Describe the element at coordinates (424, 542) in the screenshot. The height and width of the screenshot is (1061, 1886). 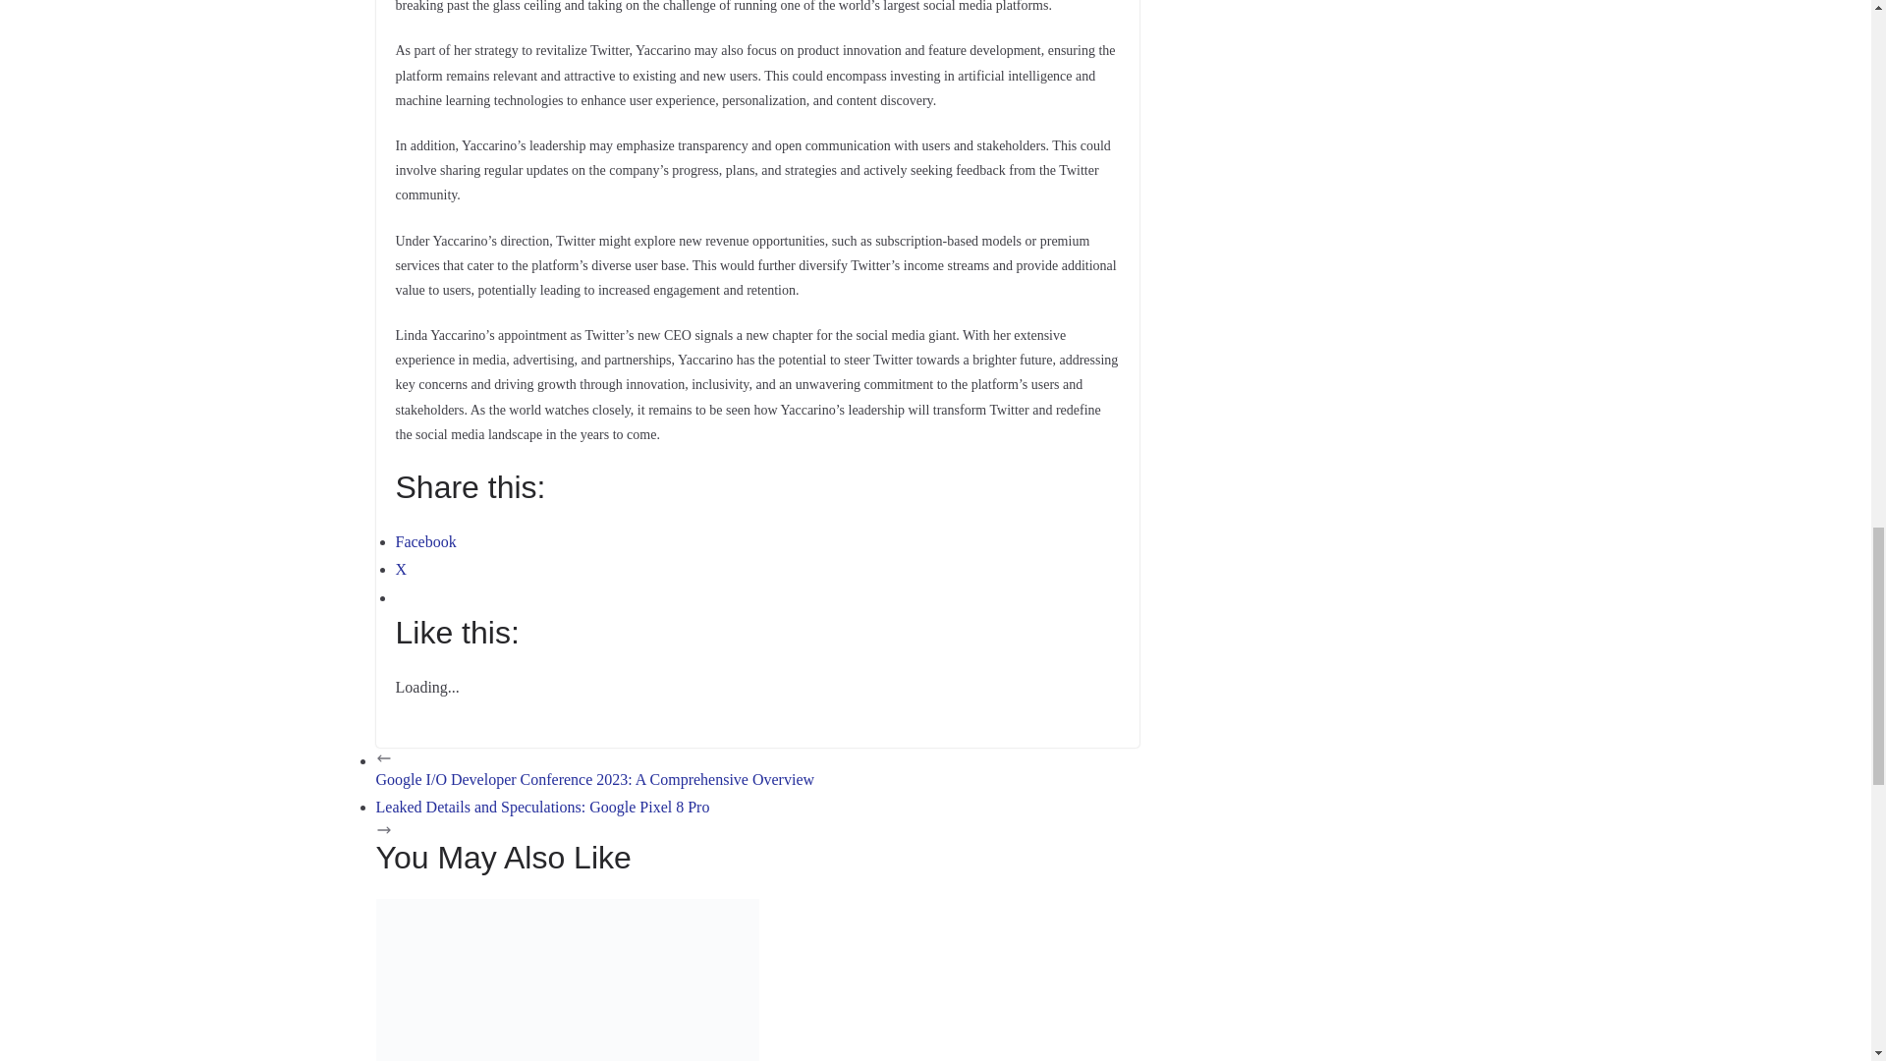
I see `Facebook` at that location.